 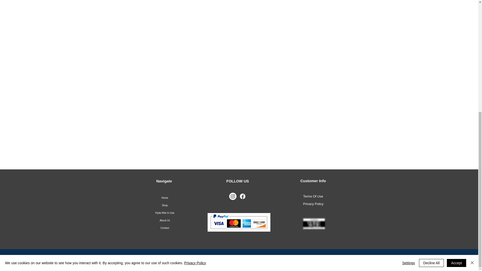 I want to click on Terms Of Use, so click(x=313, y=196).